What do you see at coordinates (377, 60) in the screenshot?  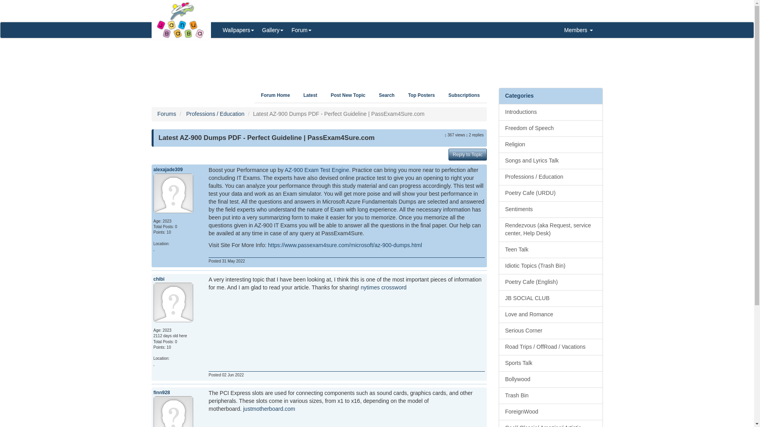 I see `Advertisement` at bounding box center [377, 60].